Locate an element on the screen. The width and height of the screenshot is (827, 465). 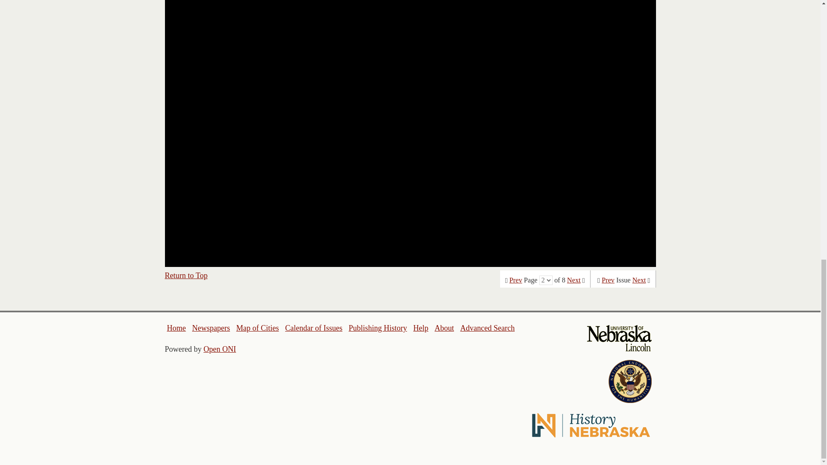
Next is located at coordinates (574, 280).